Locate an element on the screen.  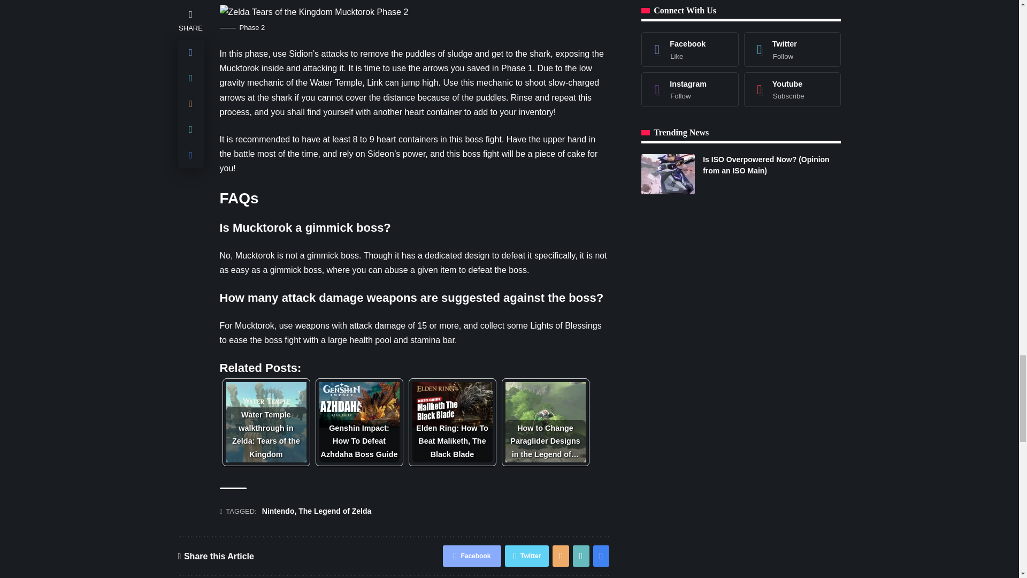
Water Temple walkthrough in Zelda: Tears of the Kingdom is located at coordinates (266, 422).